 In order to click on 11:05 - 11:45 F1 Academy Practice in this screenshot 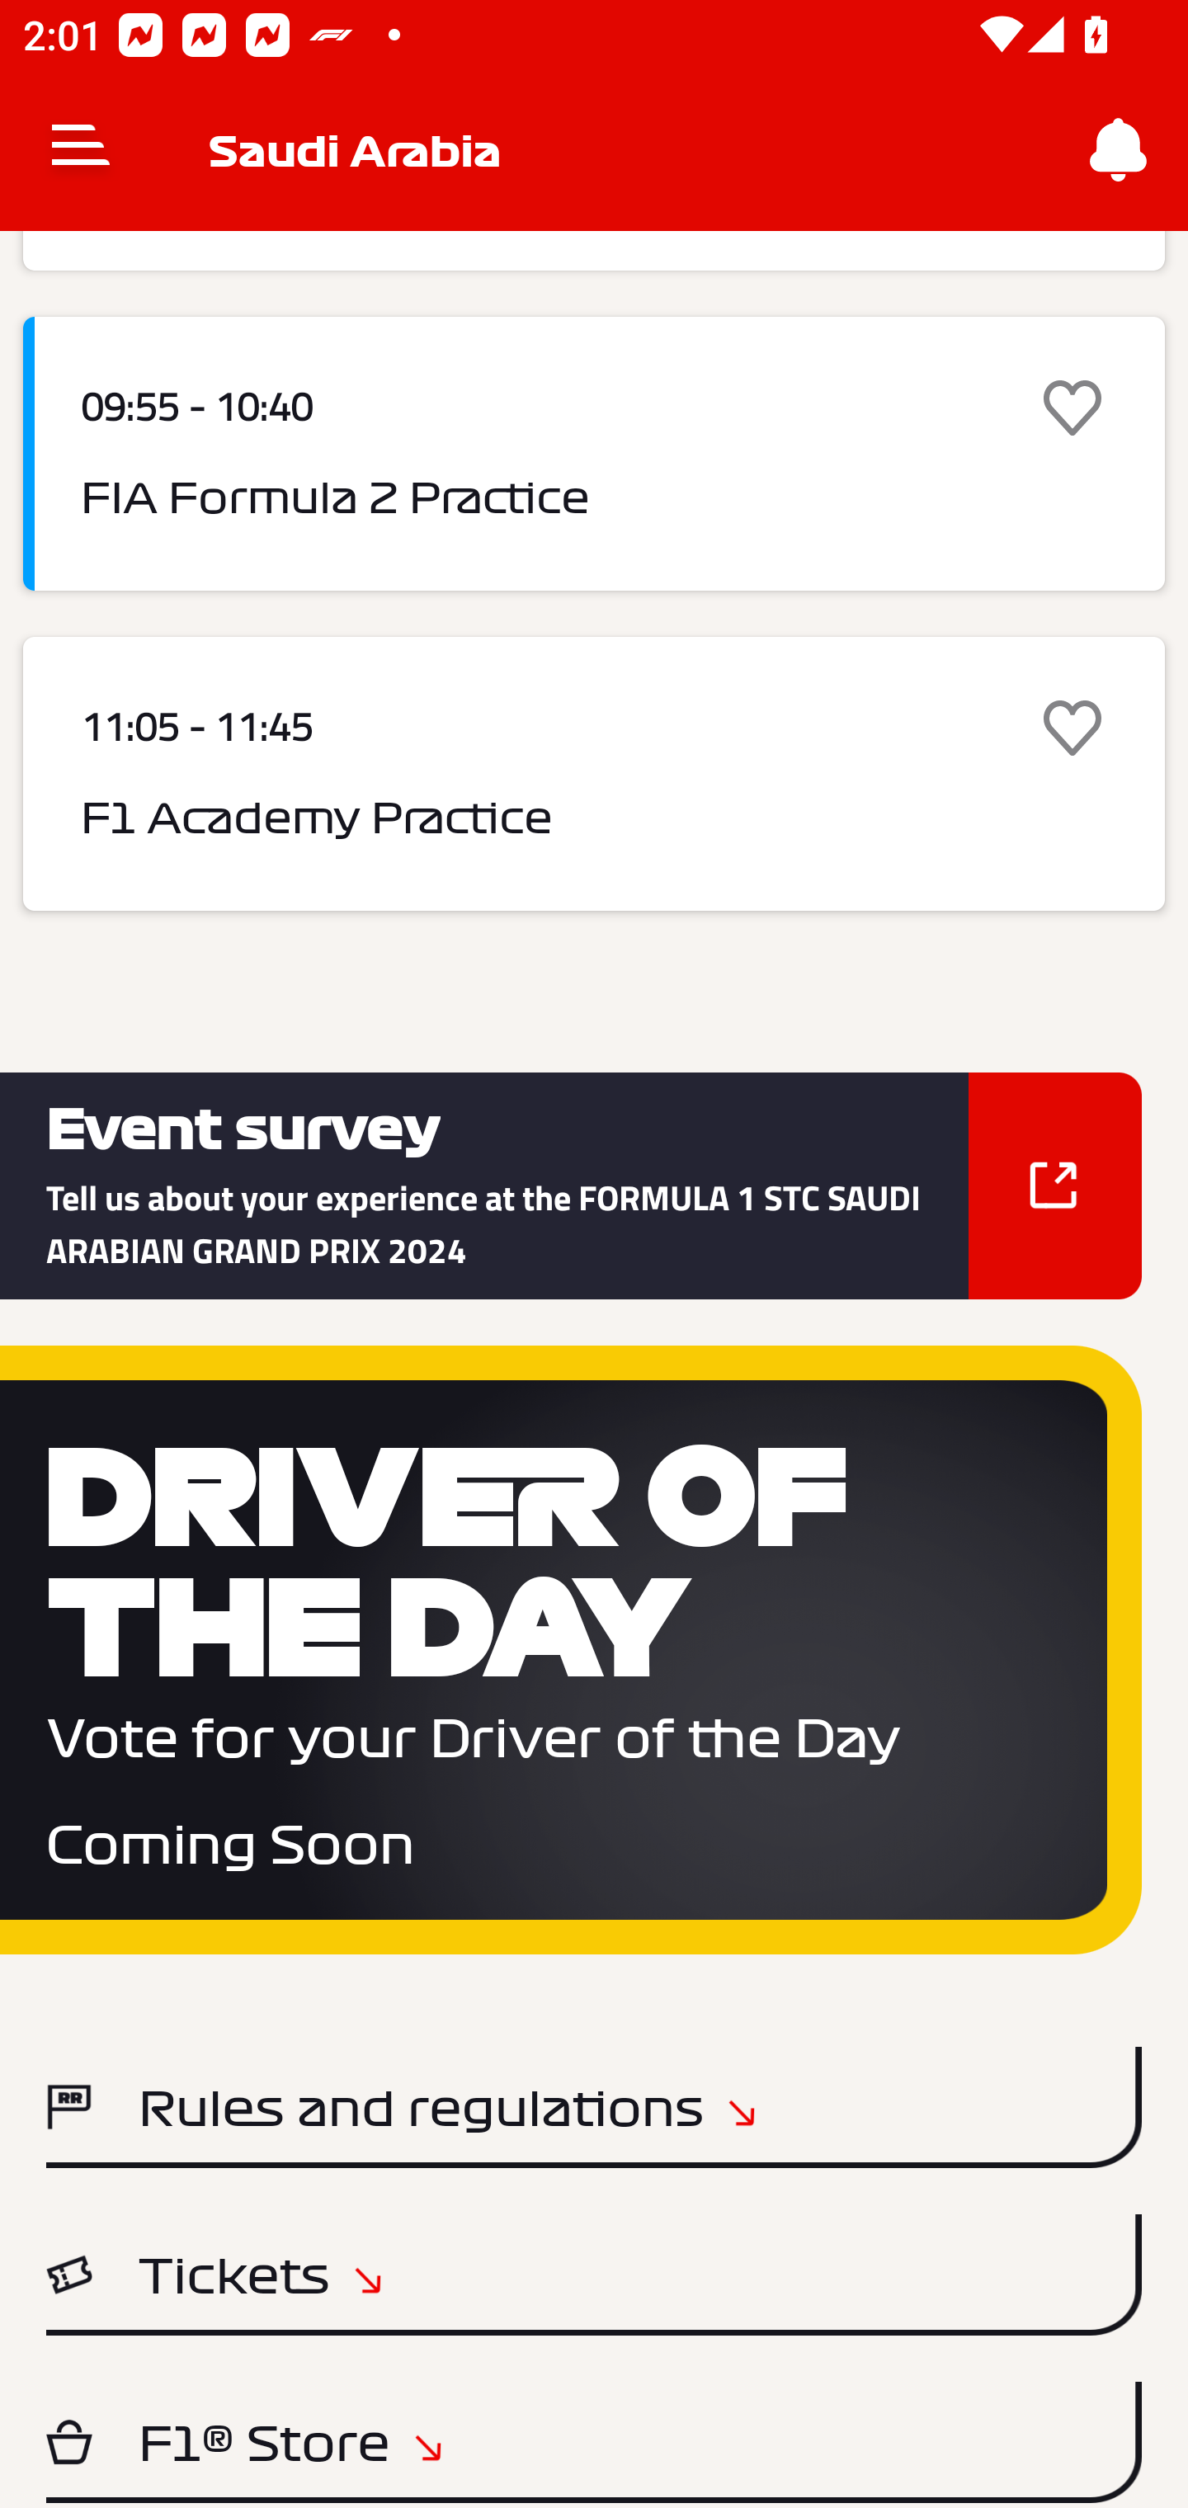, I will do `click(594, 774)`.